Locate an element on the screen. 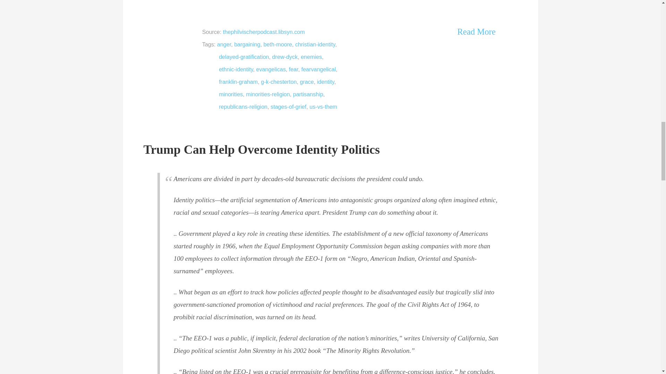 This screenshot has width=666, height=374. enemies is located at coordinates (311, 57).